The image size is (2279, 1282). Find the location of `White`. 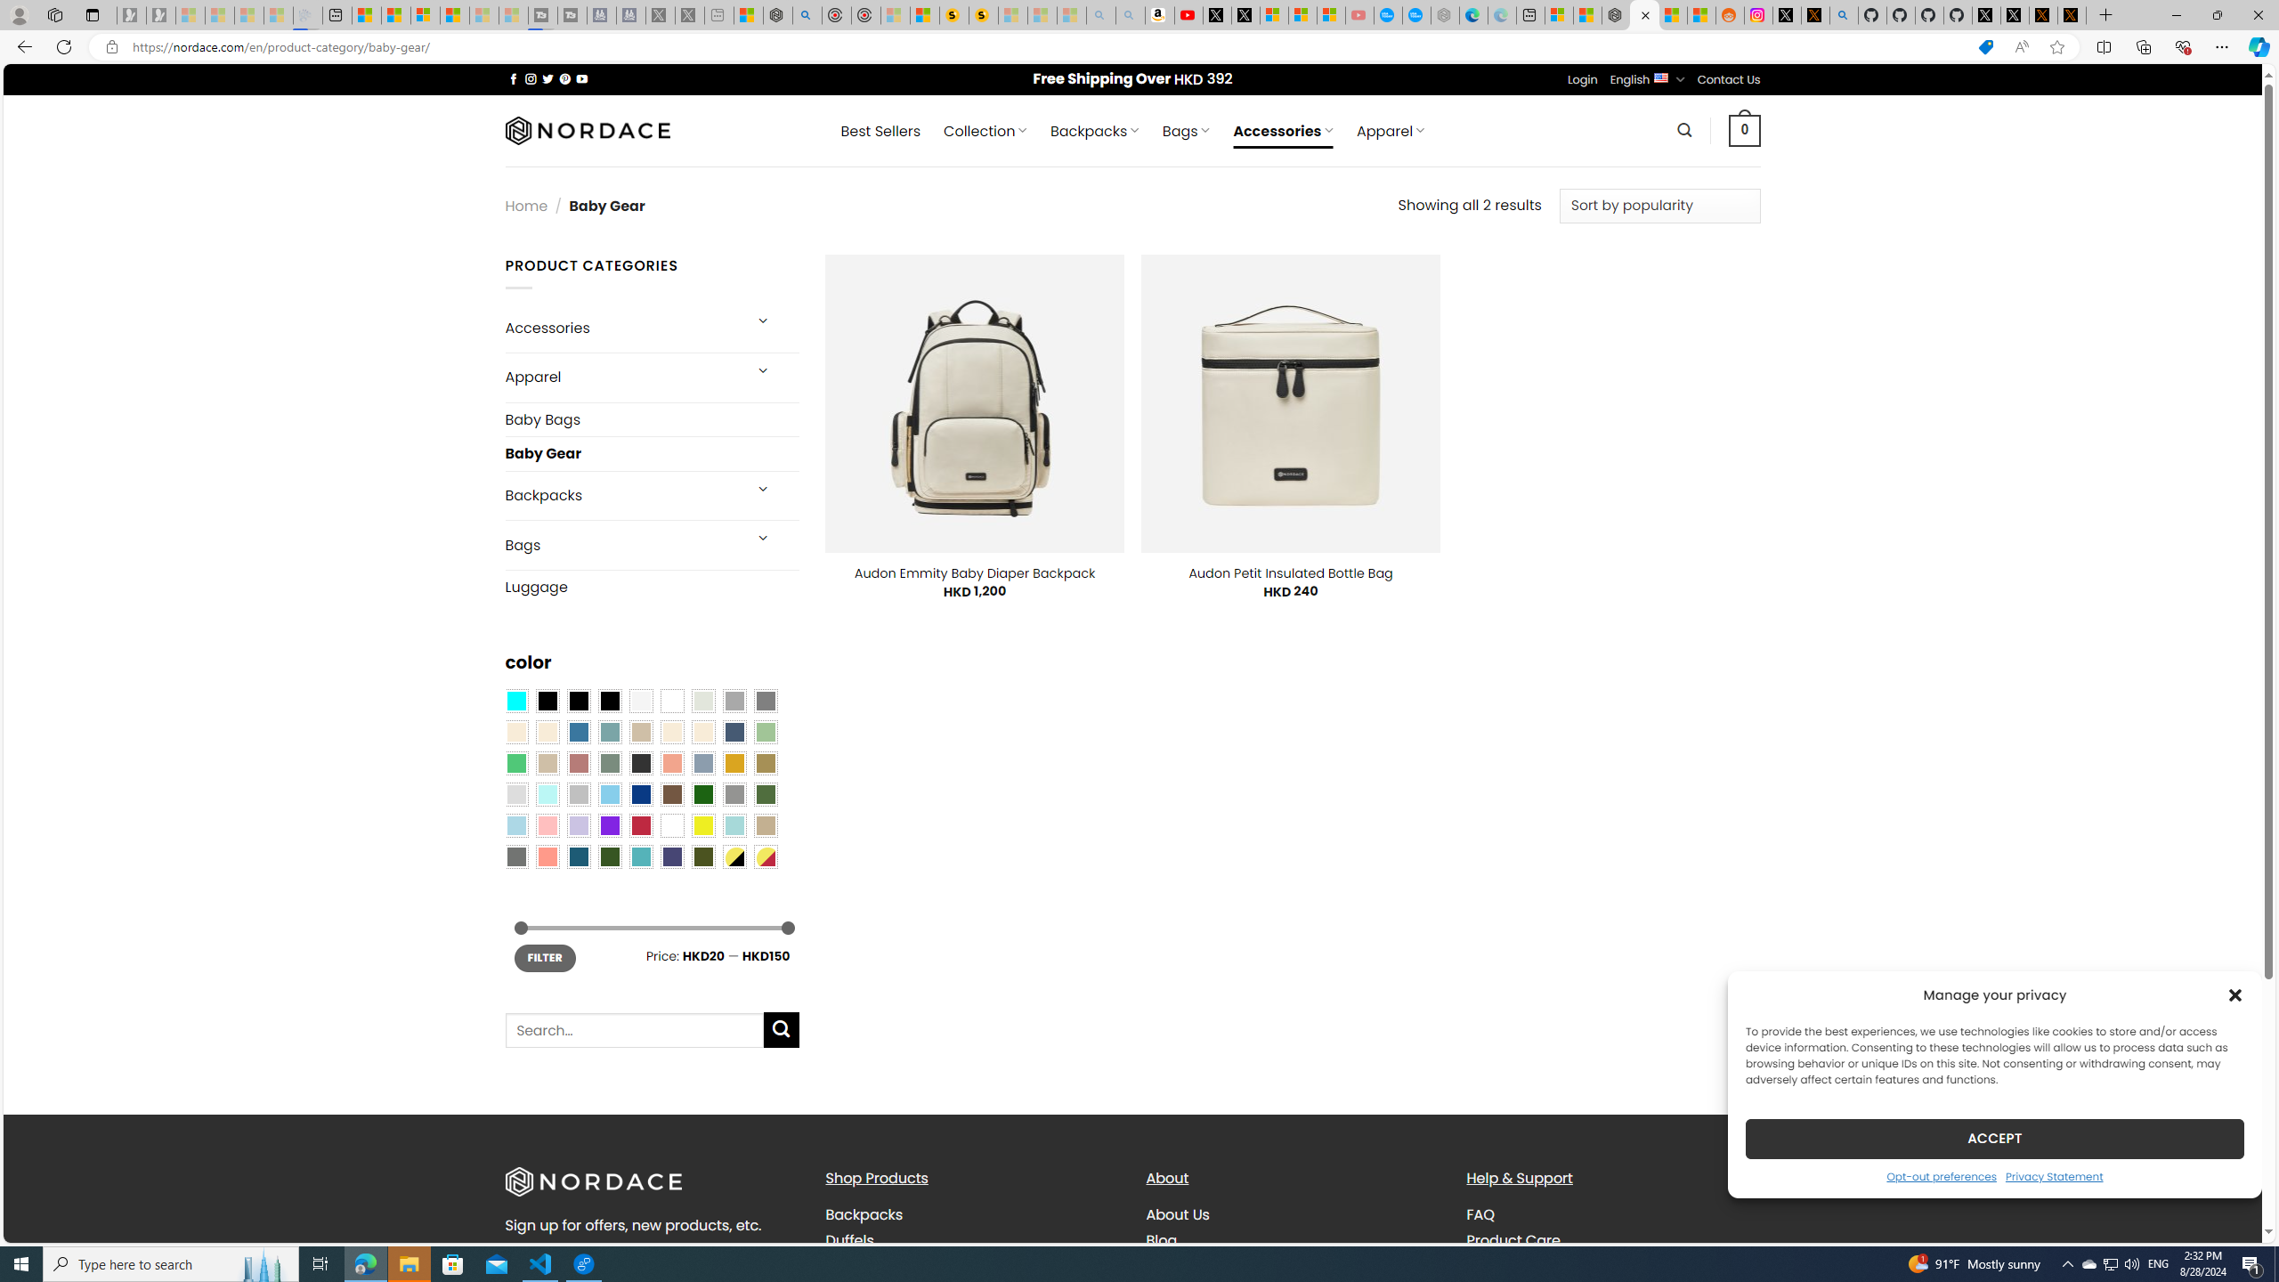

White is located at coordinates (672, 825).